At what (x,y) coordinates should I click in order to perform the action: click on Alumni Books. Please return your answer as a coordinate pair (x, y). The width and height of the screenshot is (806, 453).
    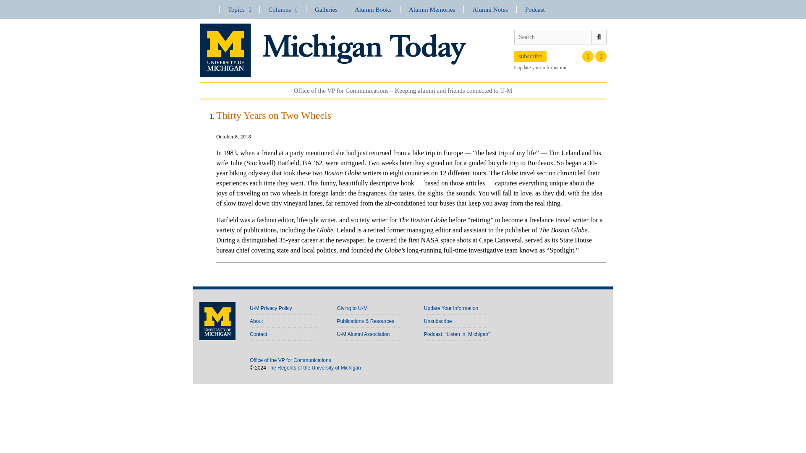
    Looking at the image, I should click on (373, 10).